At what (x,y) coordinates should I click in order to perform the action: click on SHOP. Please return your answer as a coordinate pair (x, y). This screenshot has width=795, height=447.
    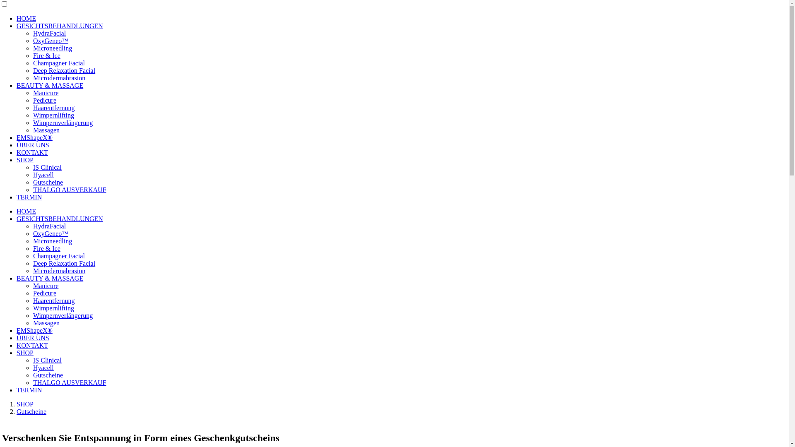
    Looking at the image, I should click on (25, 404).